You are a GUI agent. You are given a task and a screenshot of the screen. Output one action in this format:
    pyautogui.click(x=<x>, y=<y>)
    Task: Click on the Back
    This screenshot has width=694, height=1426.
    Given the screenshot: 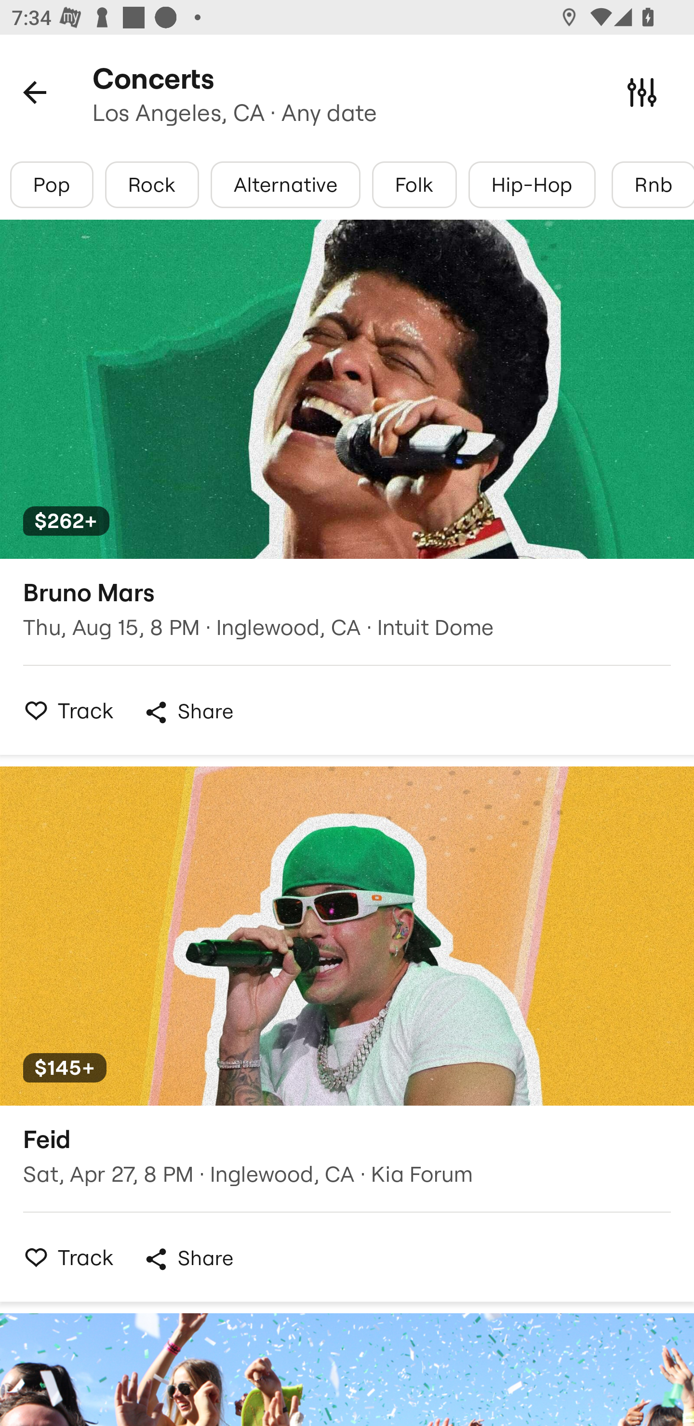 What is the action you would take?
    pyautogui.click(x=35, y=92)
    